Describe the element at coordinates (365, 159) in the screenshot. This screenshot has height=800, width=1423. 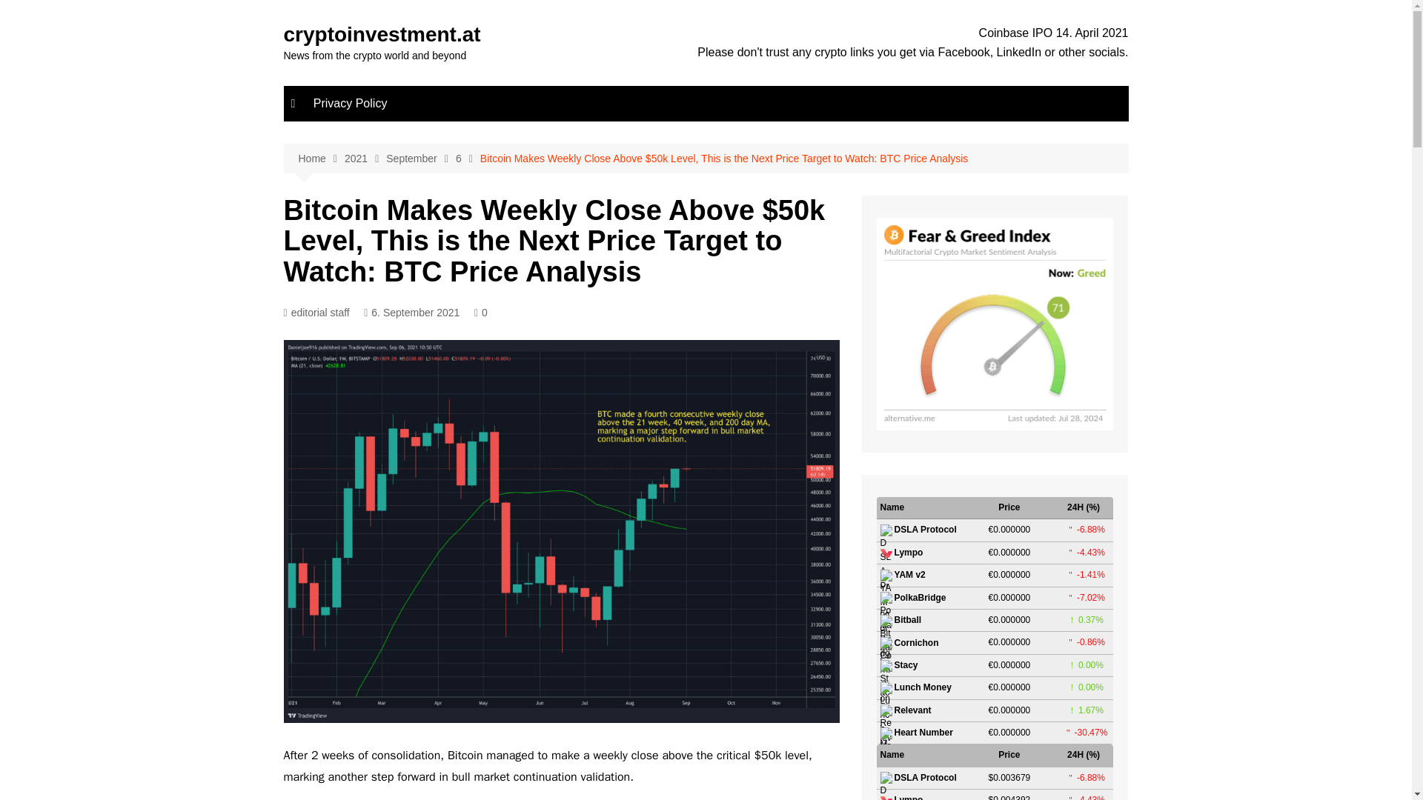
I see `2021` at that location.